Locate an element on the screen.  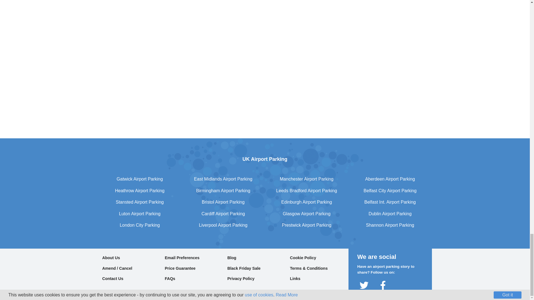
Find out more about FHR is located at coordinates (390, 28).